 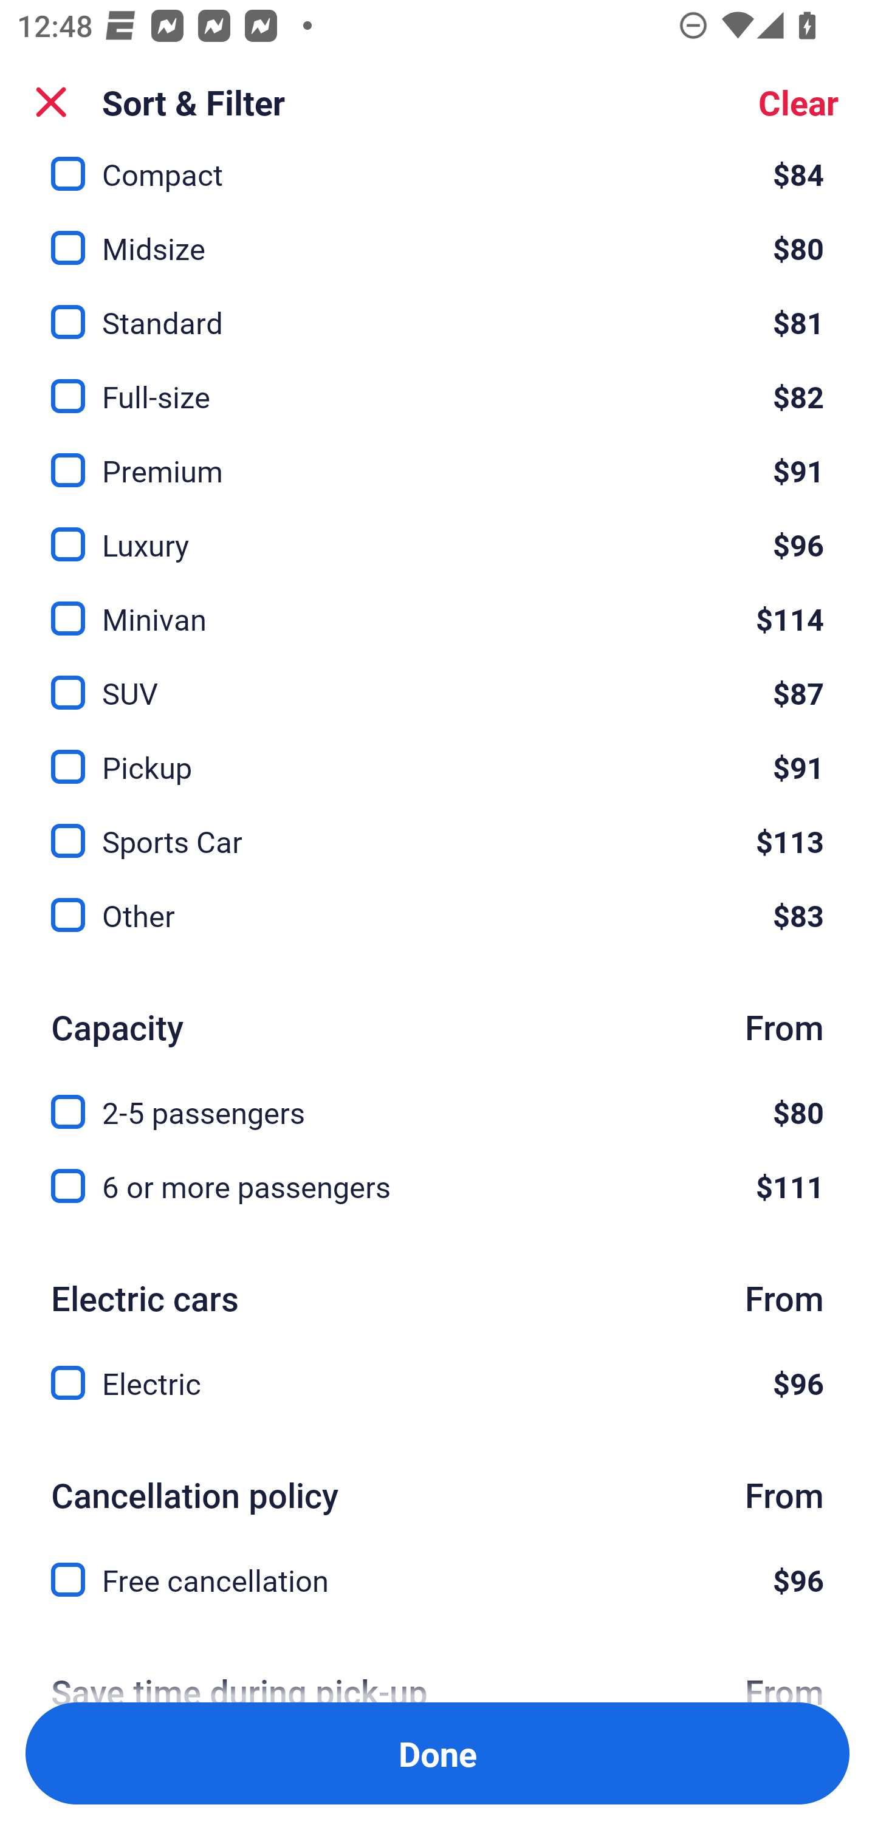 I want to click on Clear, so click(x=798, y=102).